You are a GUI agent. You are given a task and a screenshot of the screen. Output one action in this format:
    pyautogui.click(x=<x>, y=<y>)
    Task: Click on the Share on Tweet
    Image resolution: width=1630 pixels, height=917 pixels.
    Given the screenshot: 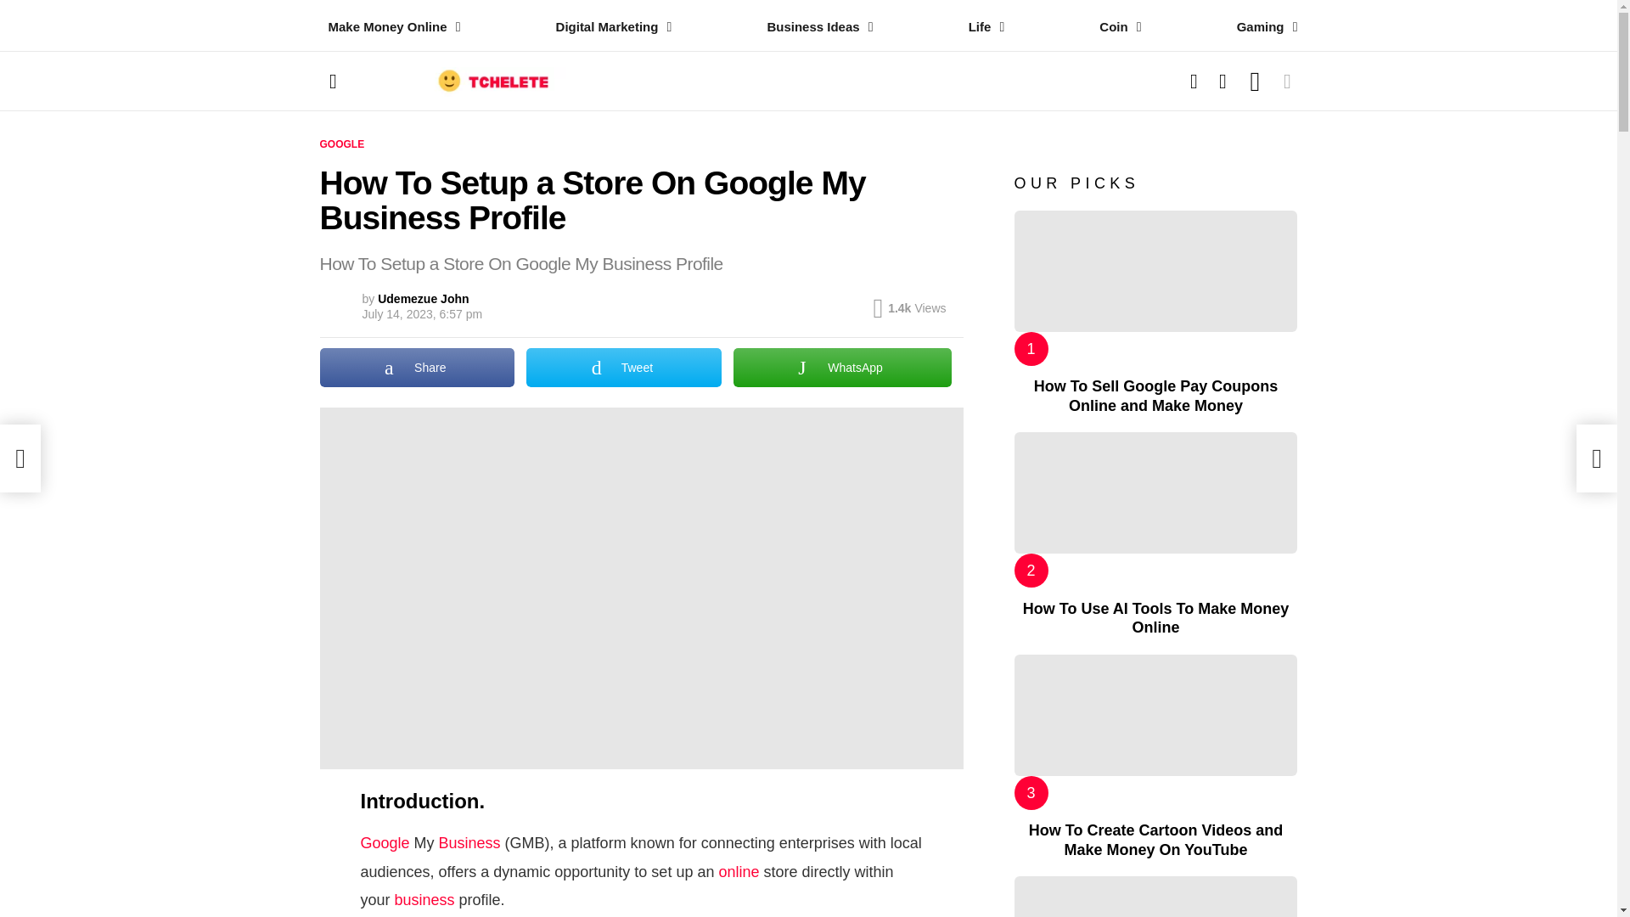 What is the action you would take?
    pyautogui.click(x=624, y=367)
    